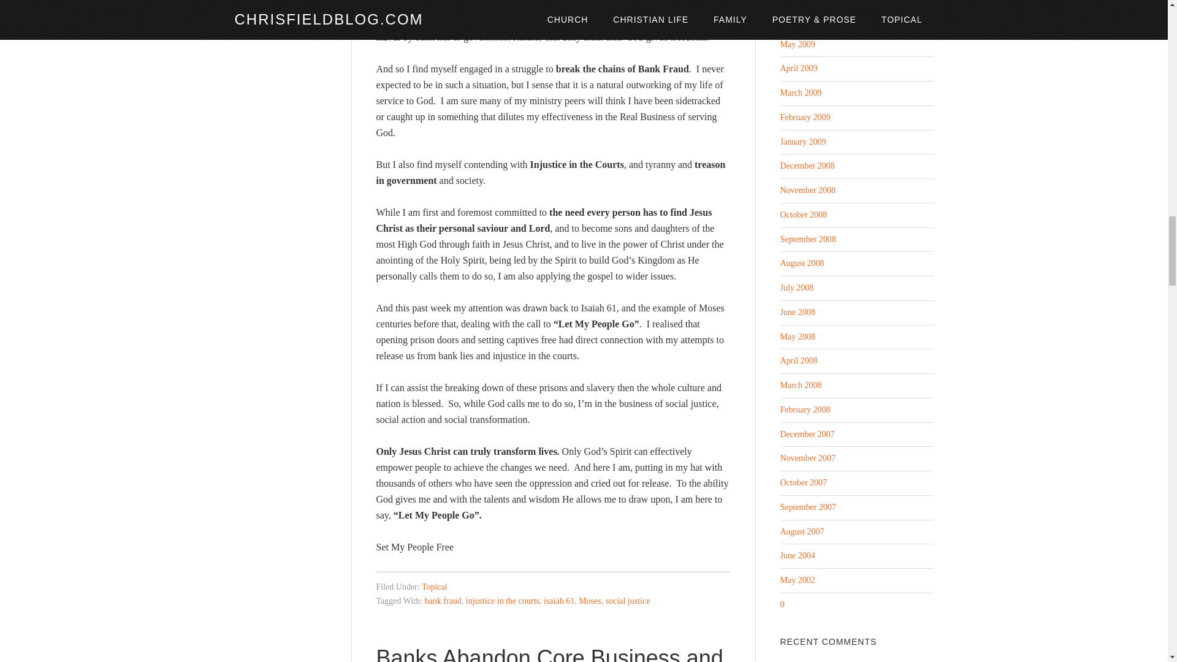  I want to click on bank fraud, so click(443, 601).